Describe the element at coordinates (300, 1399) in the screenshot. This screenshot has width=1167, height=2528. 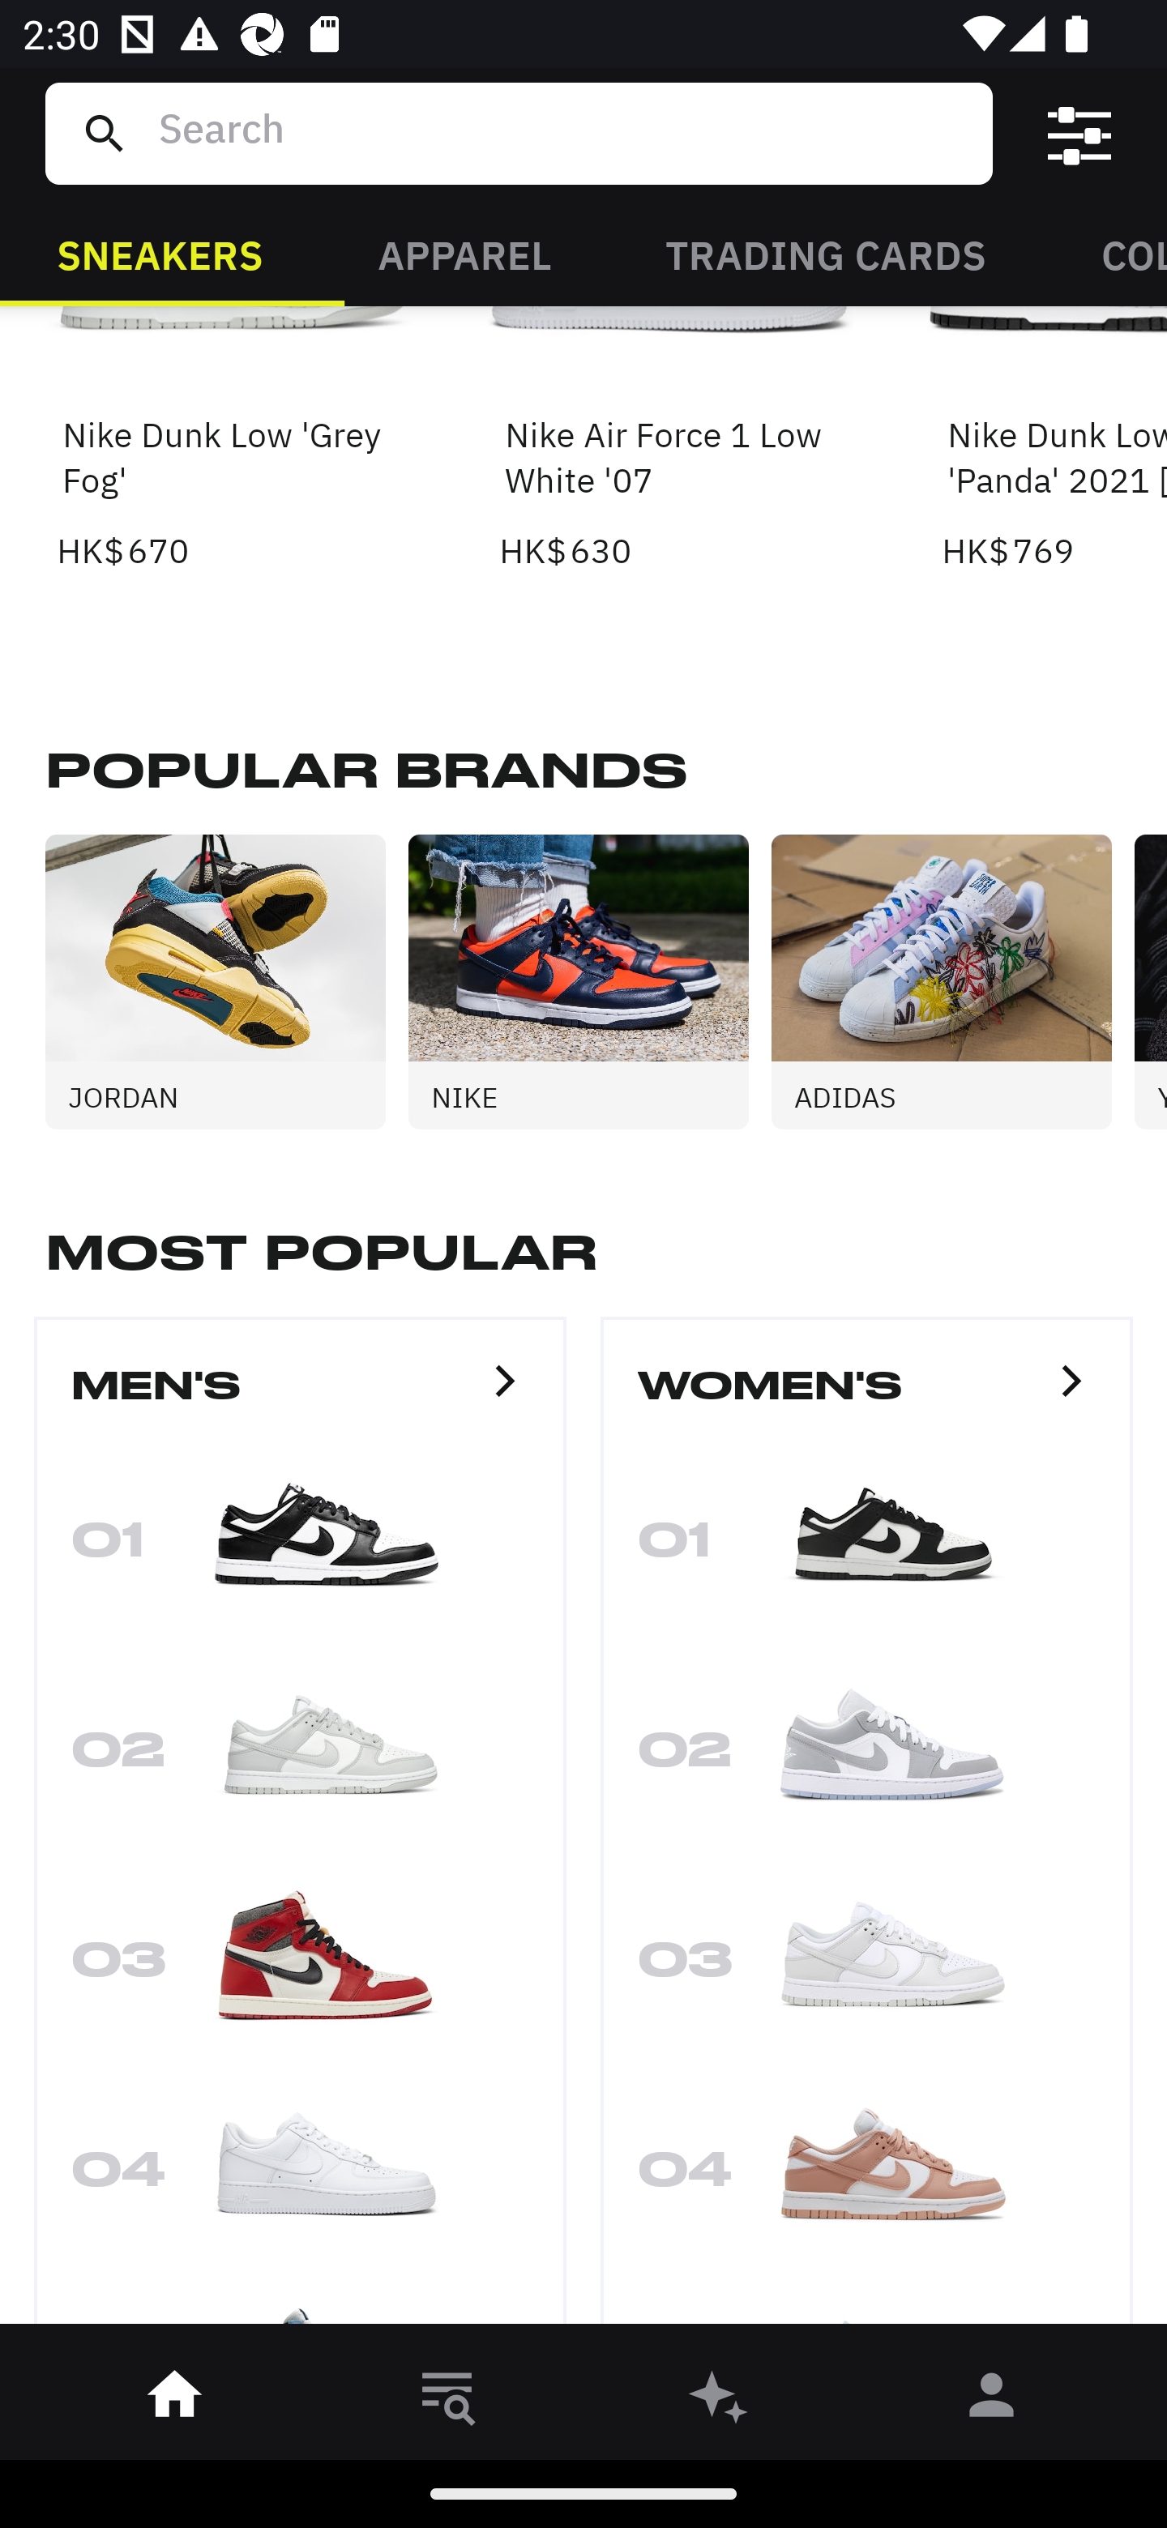
I see `MEN'S ` at that location.